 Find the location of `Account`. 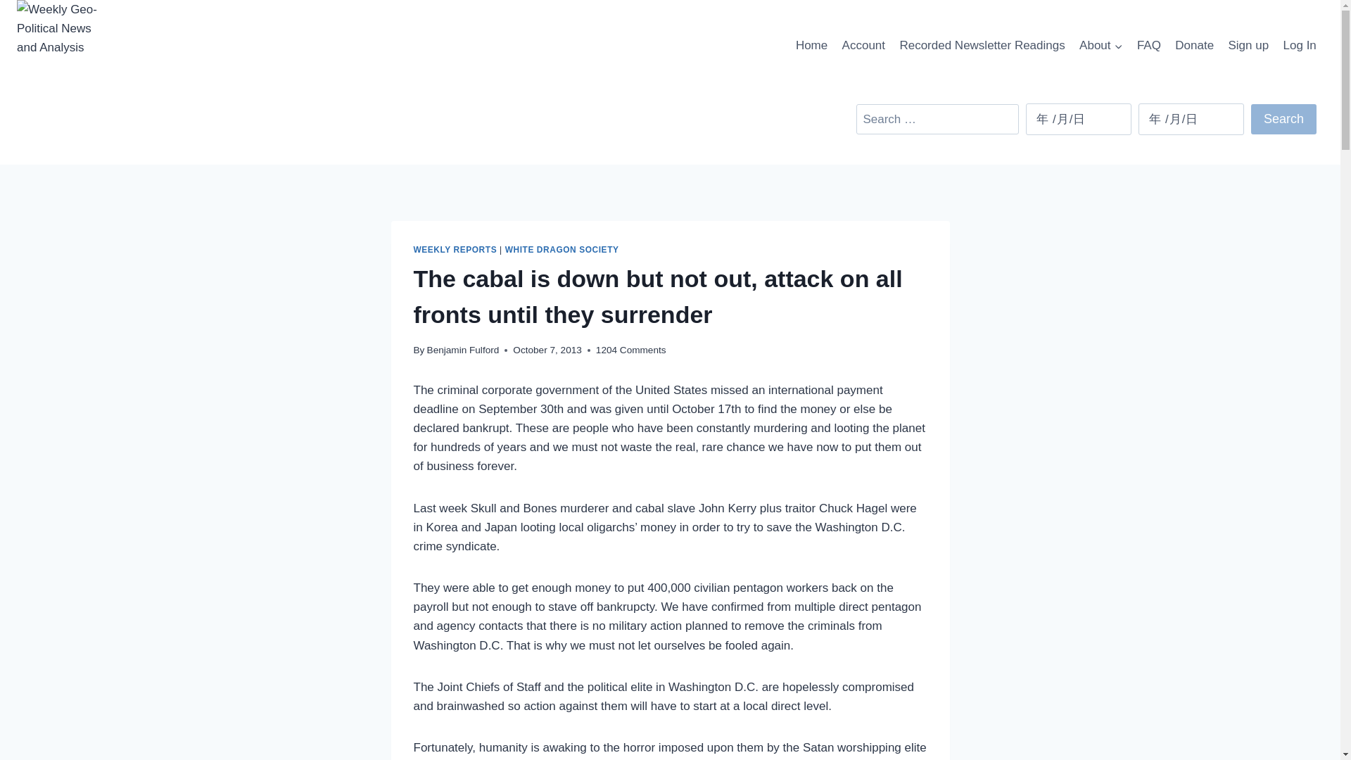

Account is located at coordinates (863, 45).